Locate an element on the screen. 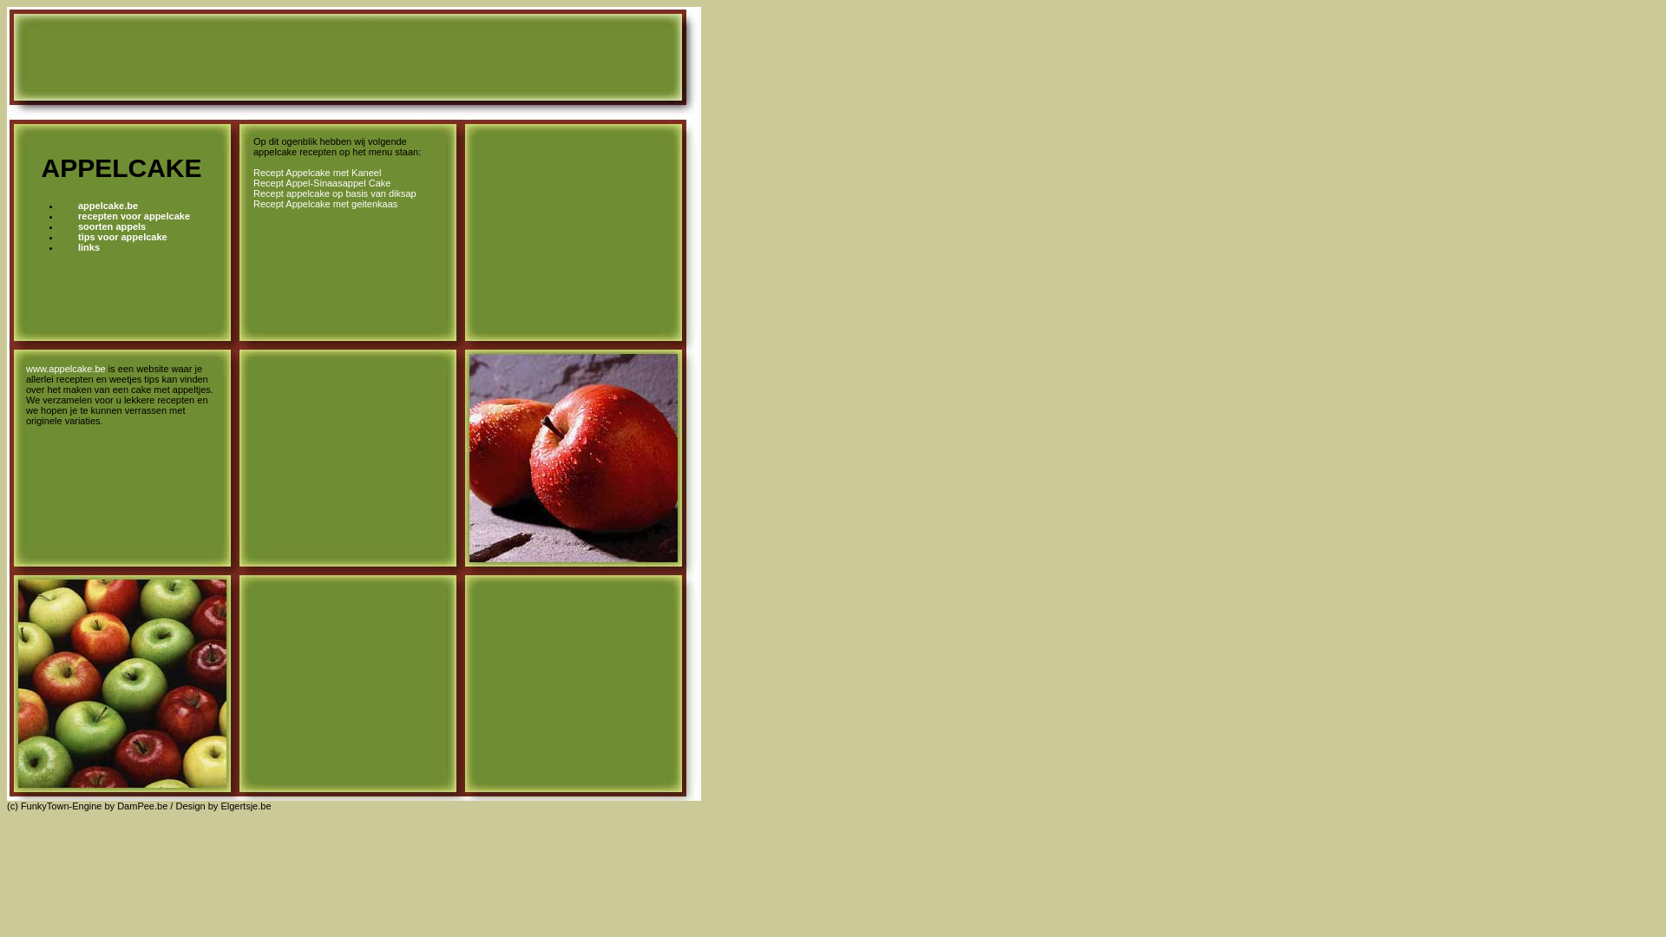 The width and height of the screenshot is (1666, 937). links is located at coordinates (89, 247).